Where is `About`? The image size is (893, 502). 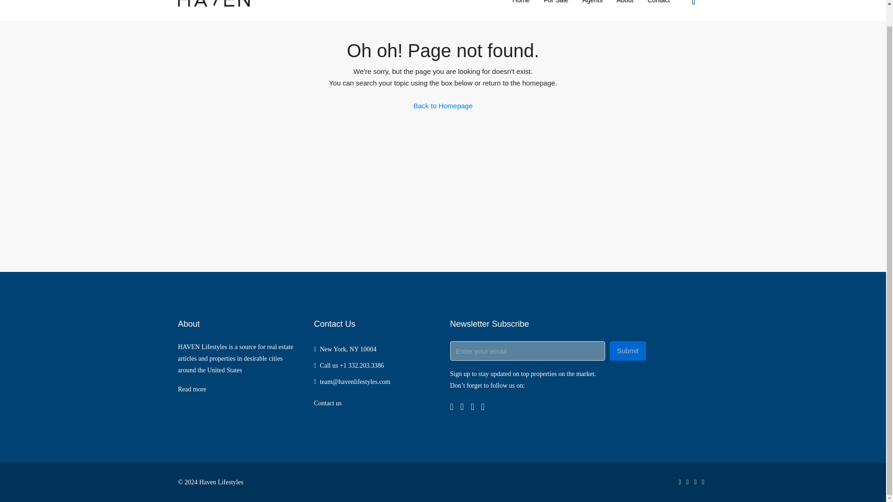
About is located at coordinates (625, 10).